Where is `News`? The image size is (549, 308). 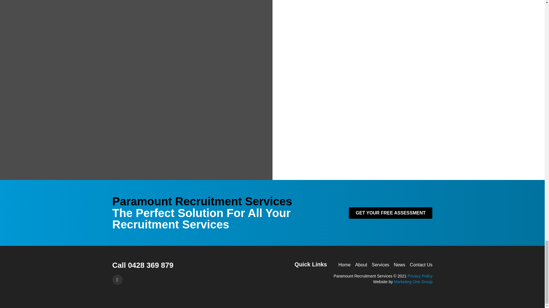
News is located at coordinates (399, 265).